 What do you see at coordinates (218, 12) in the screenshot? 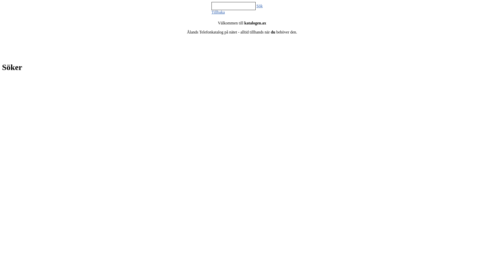
I see `Tillbaka` at bounding box center [218, 12].